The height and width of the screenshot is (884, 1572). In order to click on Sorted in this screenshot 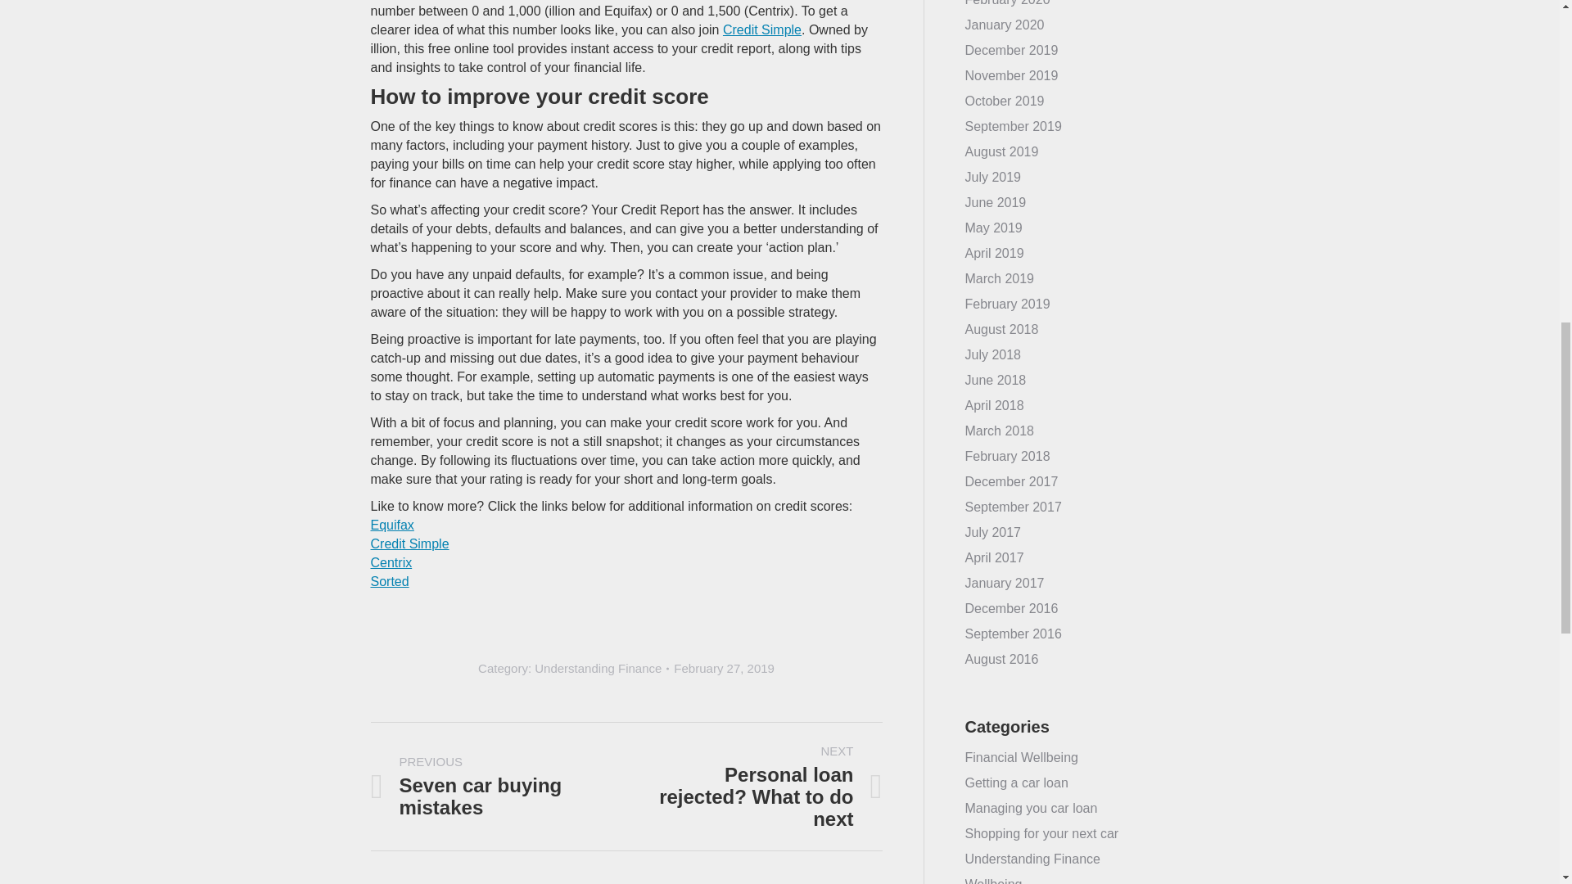, I will do `click(389, 581)`.